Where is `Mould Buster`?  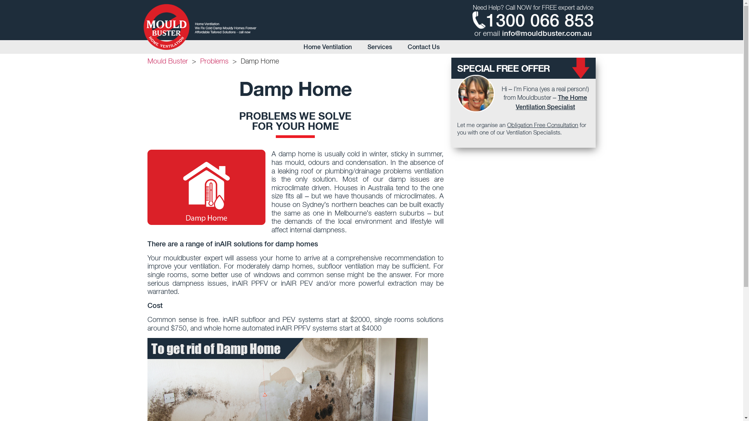 Mould Buster is located at coordinates (168, 61).